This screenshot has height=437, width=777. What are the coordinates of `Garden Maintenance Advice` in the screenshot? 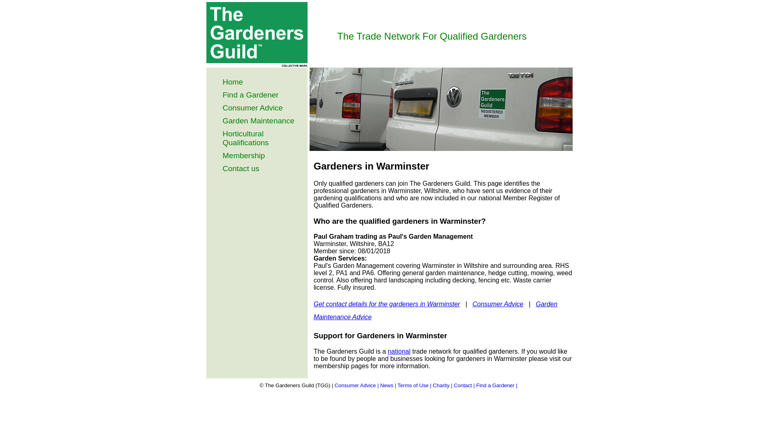 It's located at (435, 310).